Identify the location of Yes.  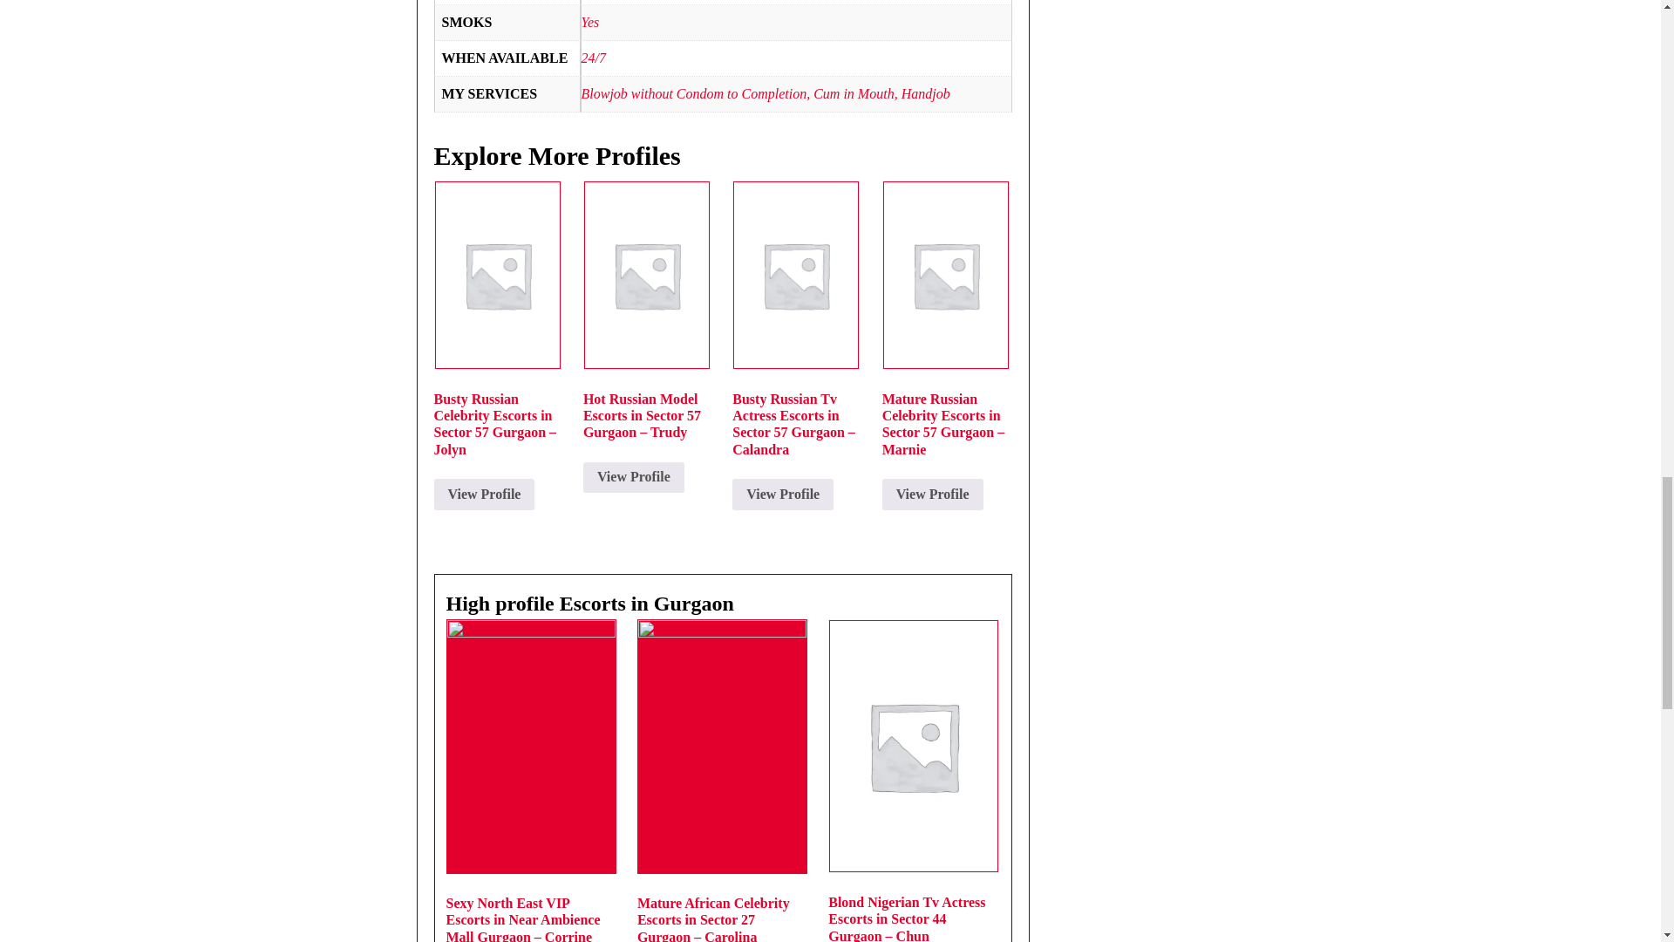
(589, 22).